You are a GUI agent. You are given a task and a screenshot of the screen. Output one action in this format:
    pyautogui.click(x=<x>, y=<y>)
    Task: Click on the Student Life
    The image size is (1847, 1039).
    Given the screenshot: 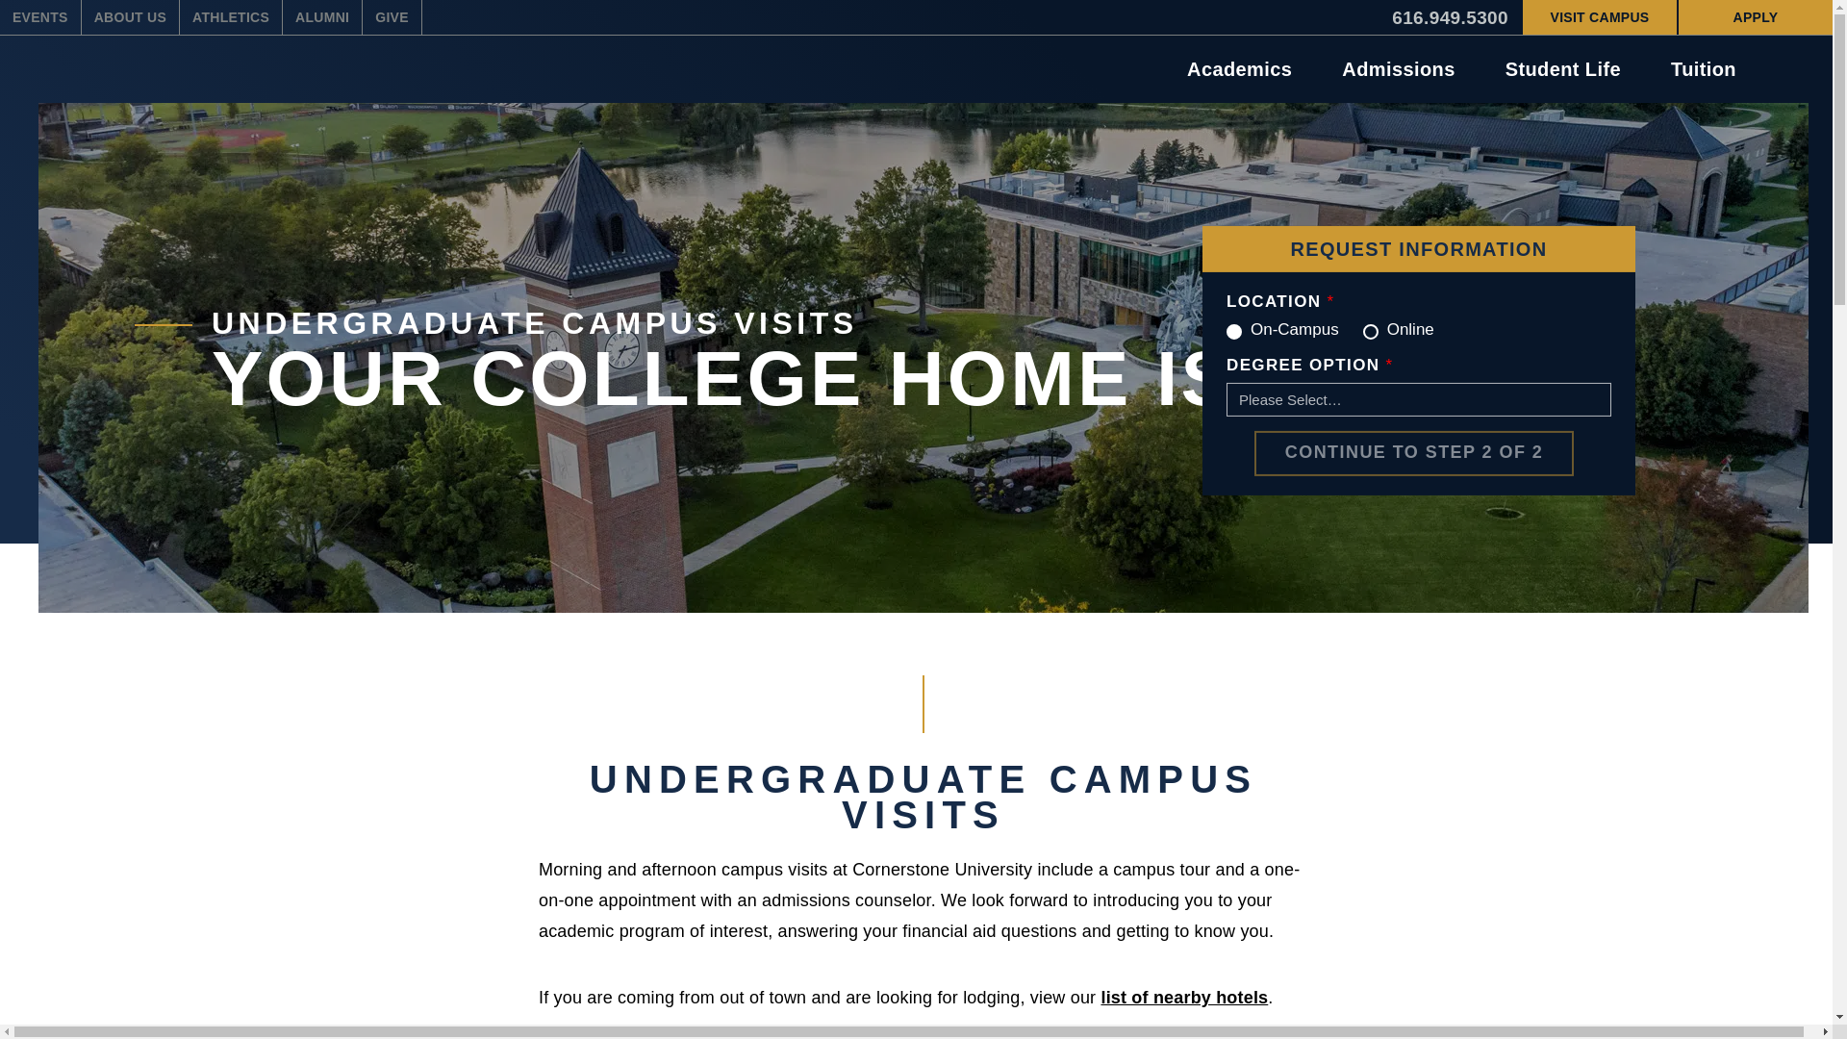 What is the action you would take?
    pyautogui.click(x=1553, y=68)
    